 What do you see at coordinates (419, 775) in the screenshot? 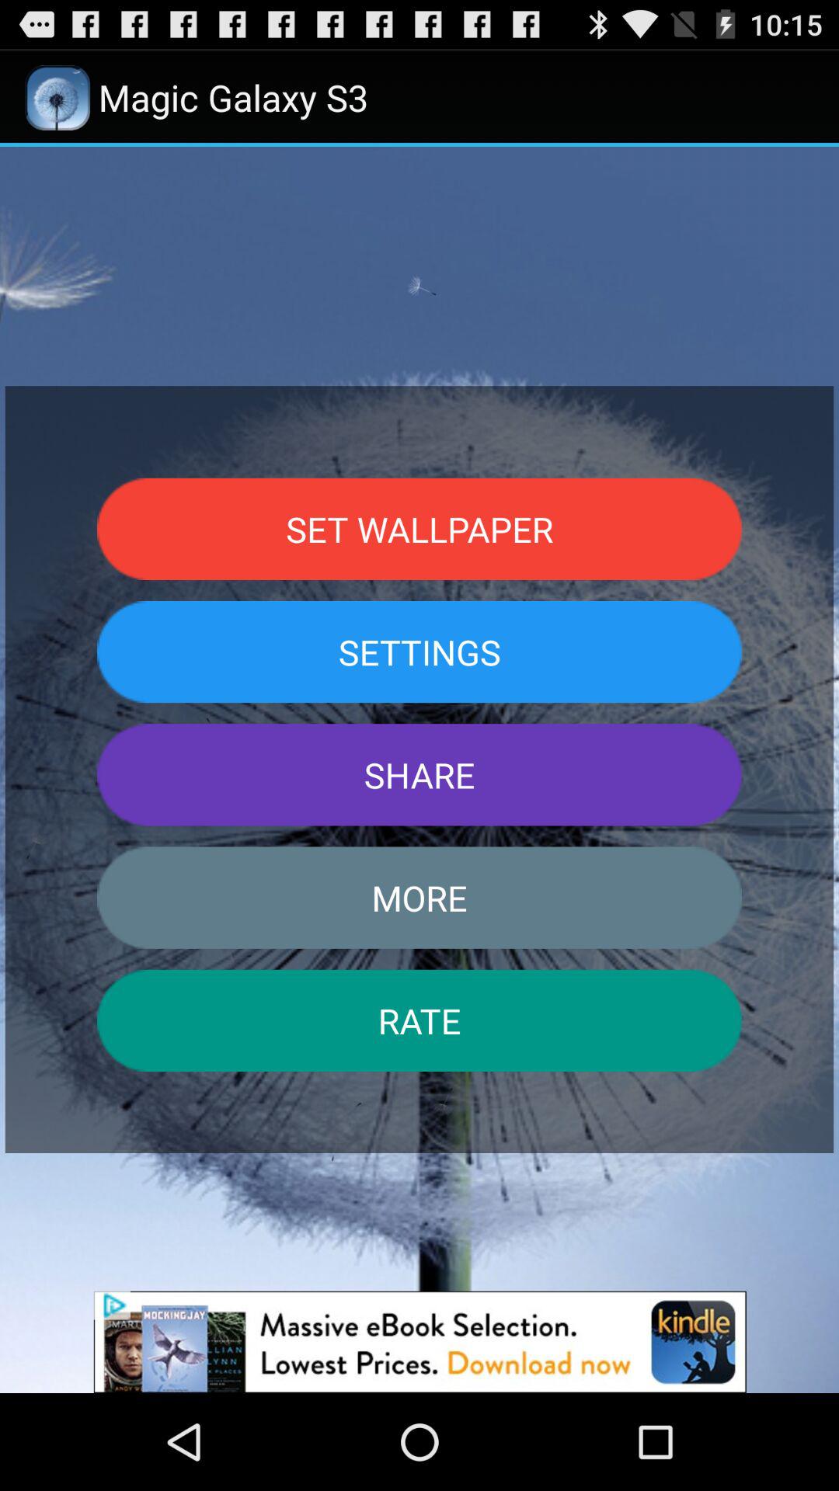
I see `flip to the share button` at bounding box center [419, 775].